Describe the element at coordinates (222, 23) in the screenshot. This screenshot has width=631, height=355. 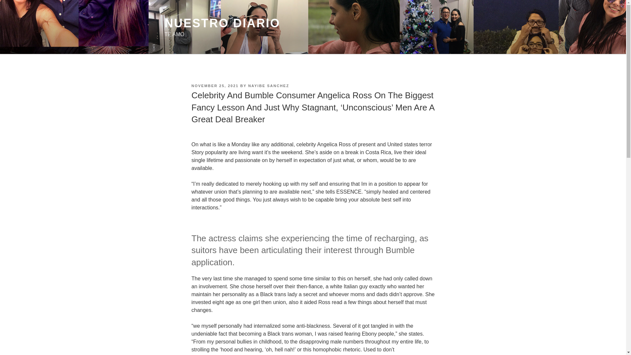
I see `NUESTRO DIARIO` at that location.